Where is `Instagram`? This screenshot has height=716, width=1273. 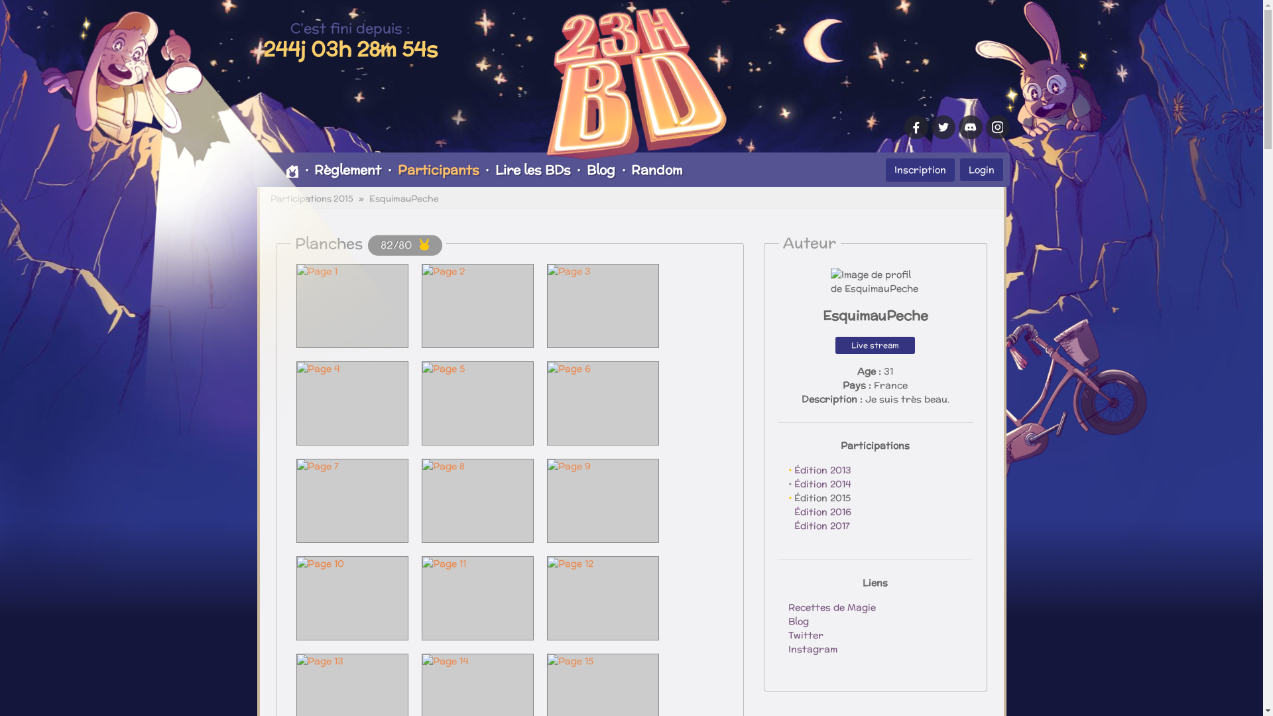 Instagram is located at coordinates (812, 649).